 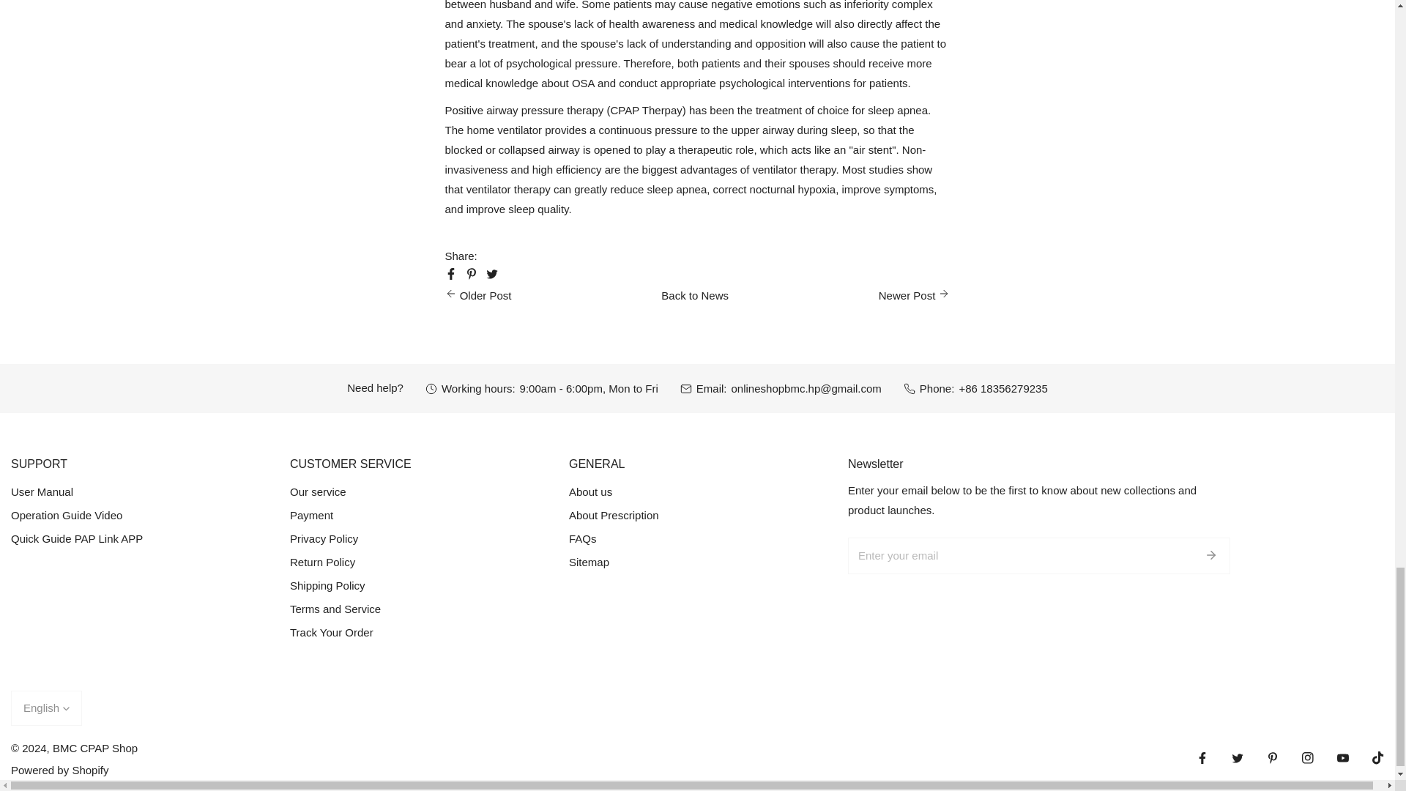 I want to click on Facebook, so click(x=1202, y=757).